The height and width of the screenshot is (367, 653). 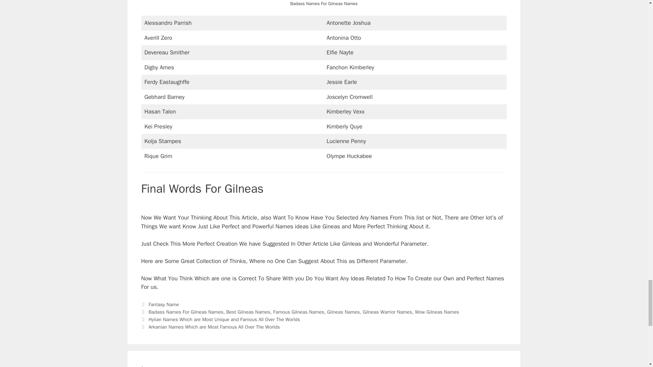 What do you see at coordinates (214, 326) in the screenshot?
I see `Arkanian Names Which are Most Famous All Over The Worlds` at bounding box center [214, 326].